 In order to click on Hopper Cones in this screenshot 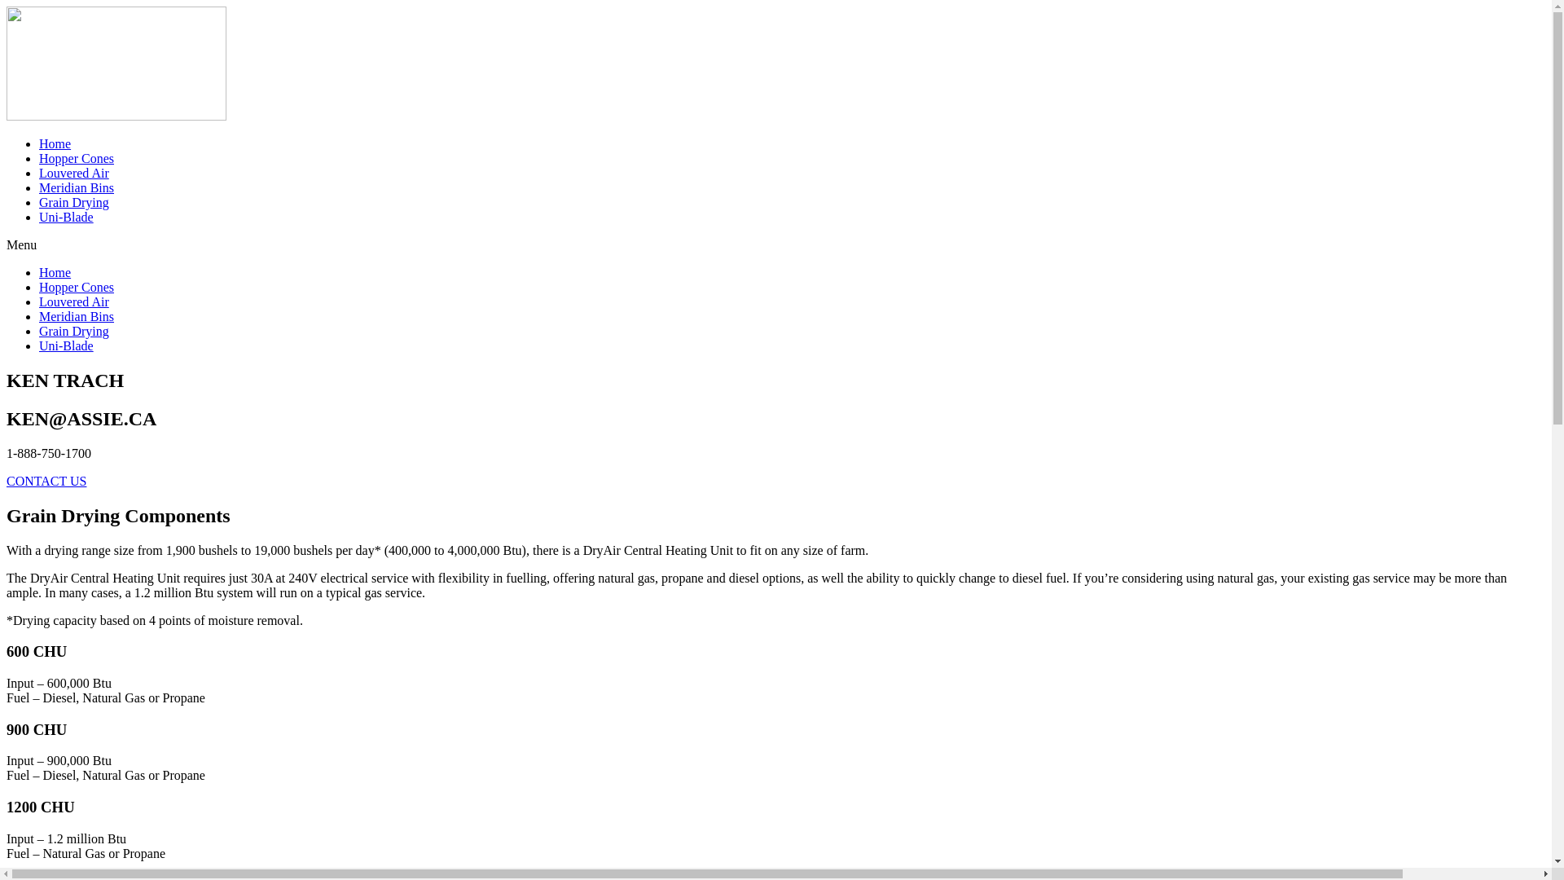, I will do `click(77, 287)`.